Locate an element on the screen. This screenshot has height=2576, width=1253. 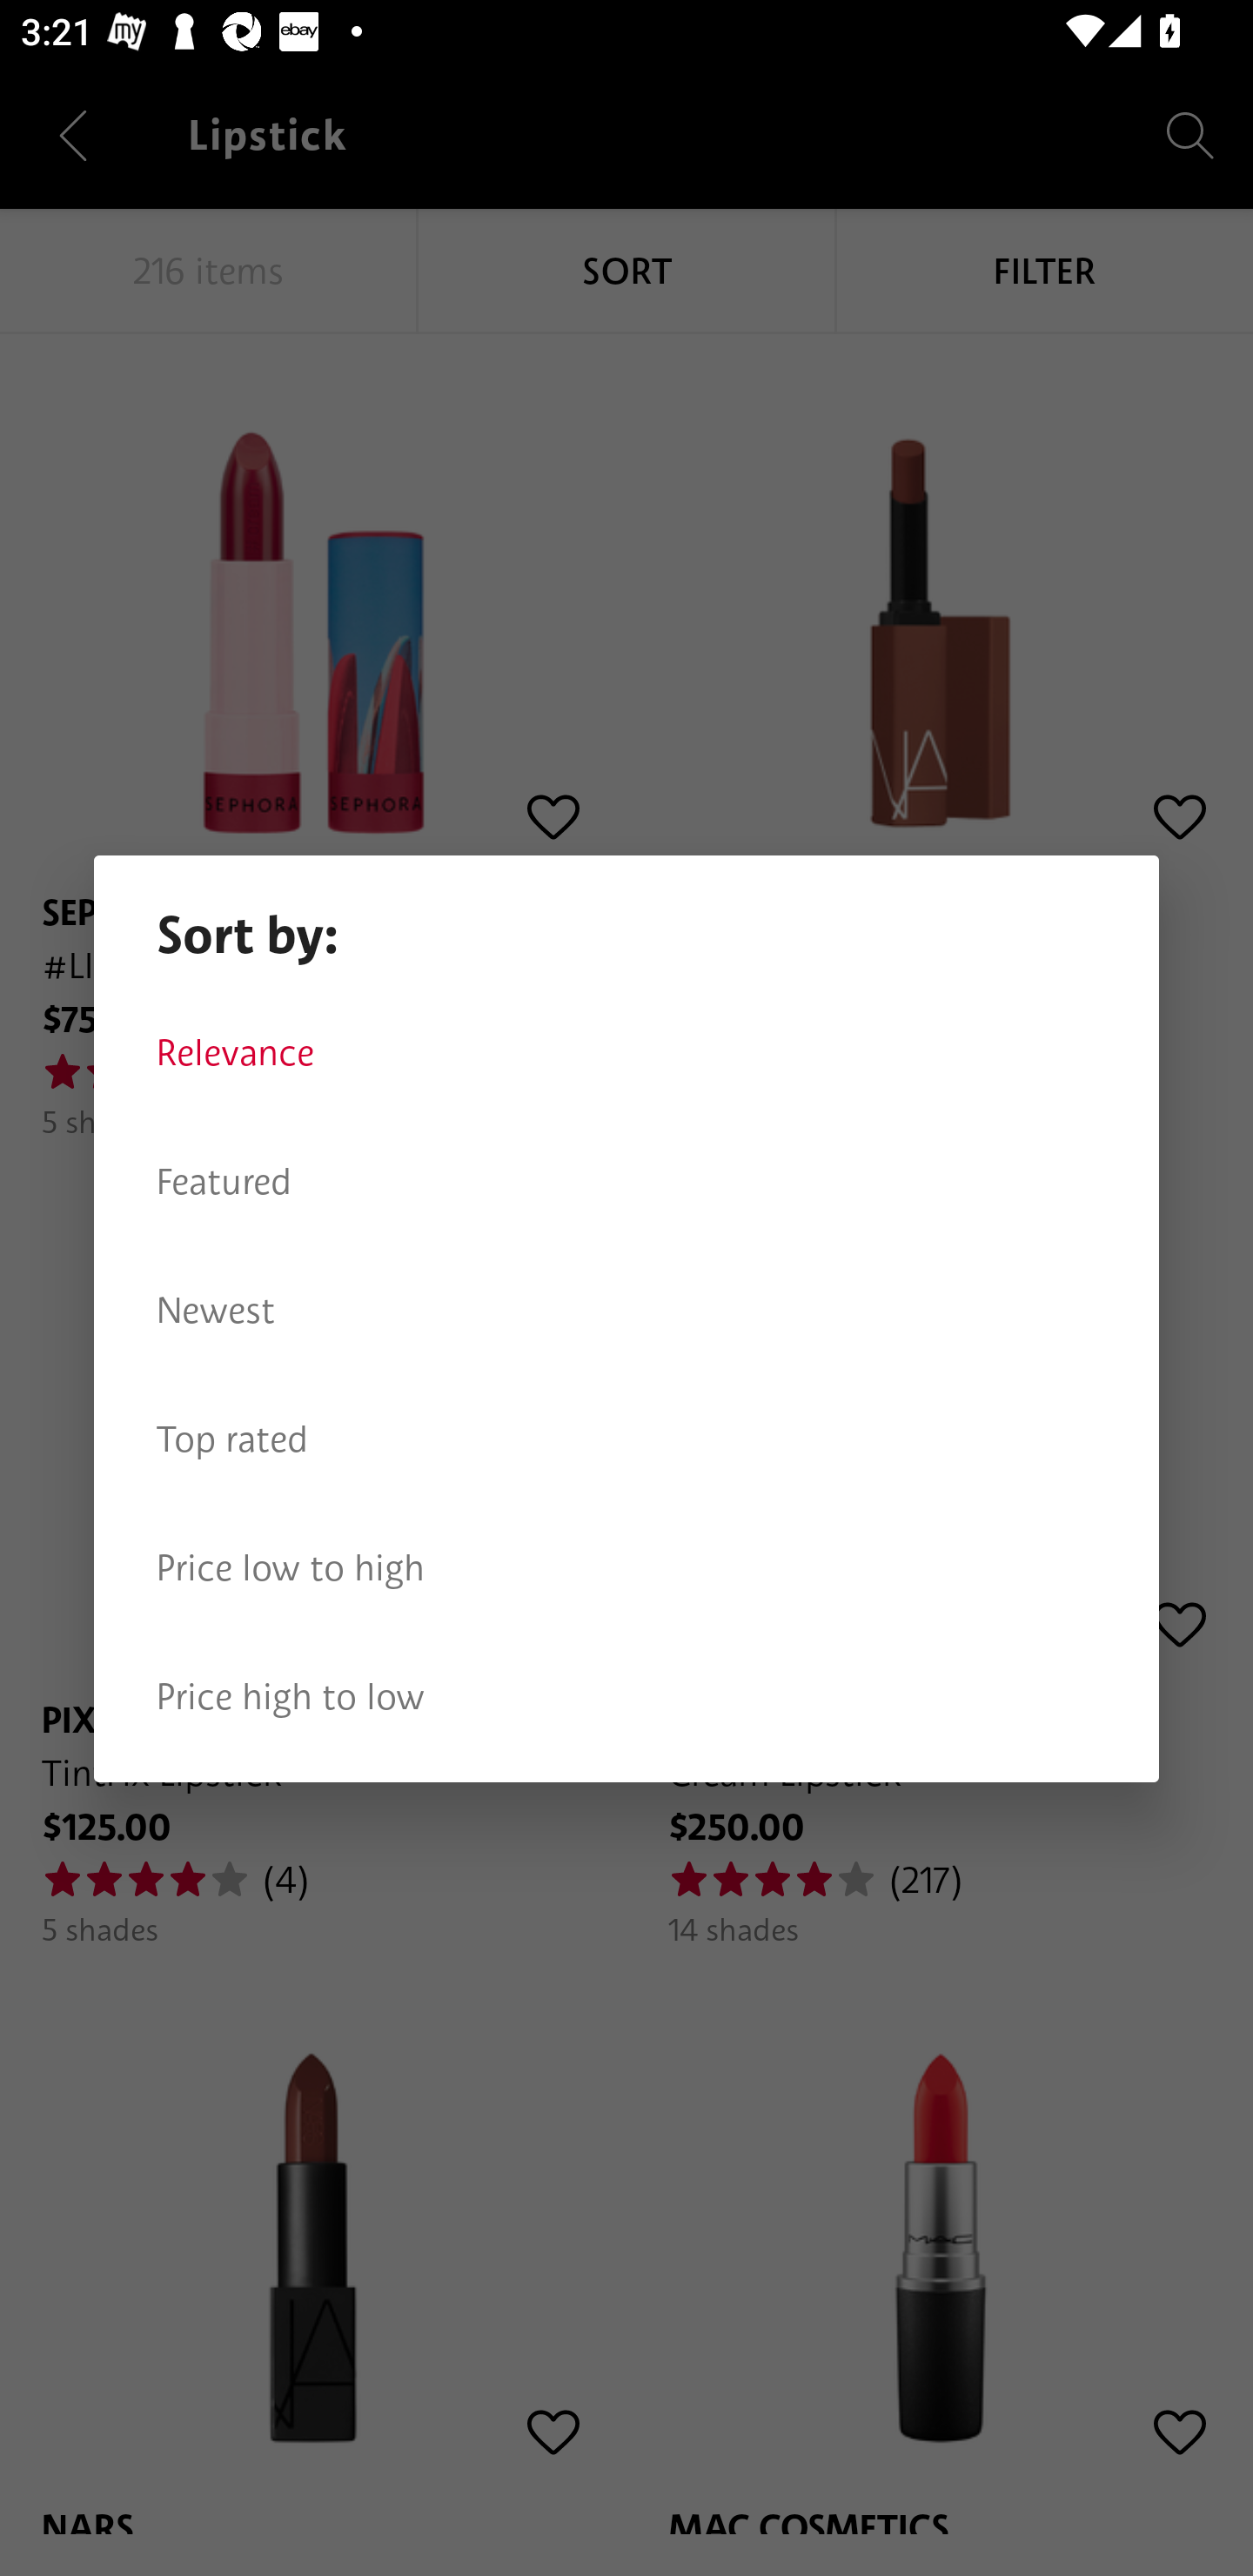
Top rated is located at coordinates (626, 1439).